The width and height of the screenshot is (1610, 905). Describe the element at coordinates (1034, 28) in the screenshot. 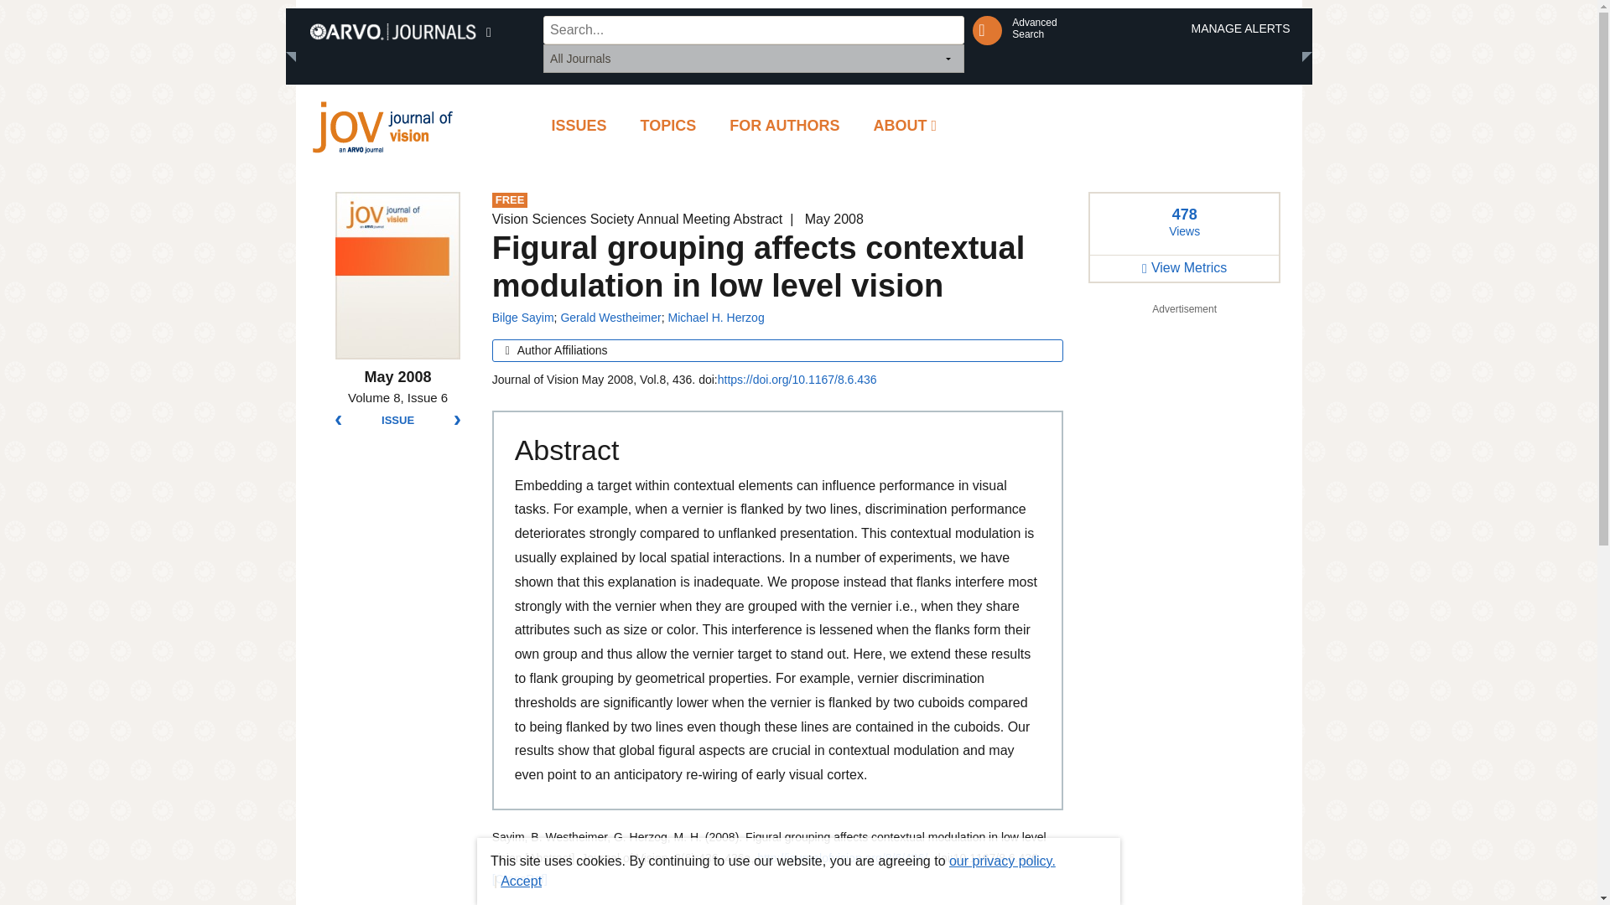

I see `ISSUE` at that location.